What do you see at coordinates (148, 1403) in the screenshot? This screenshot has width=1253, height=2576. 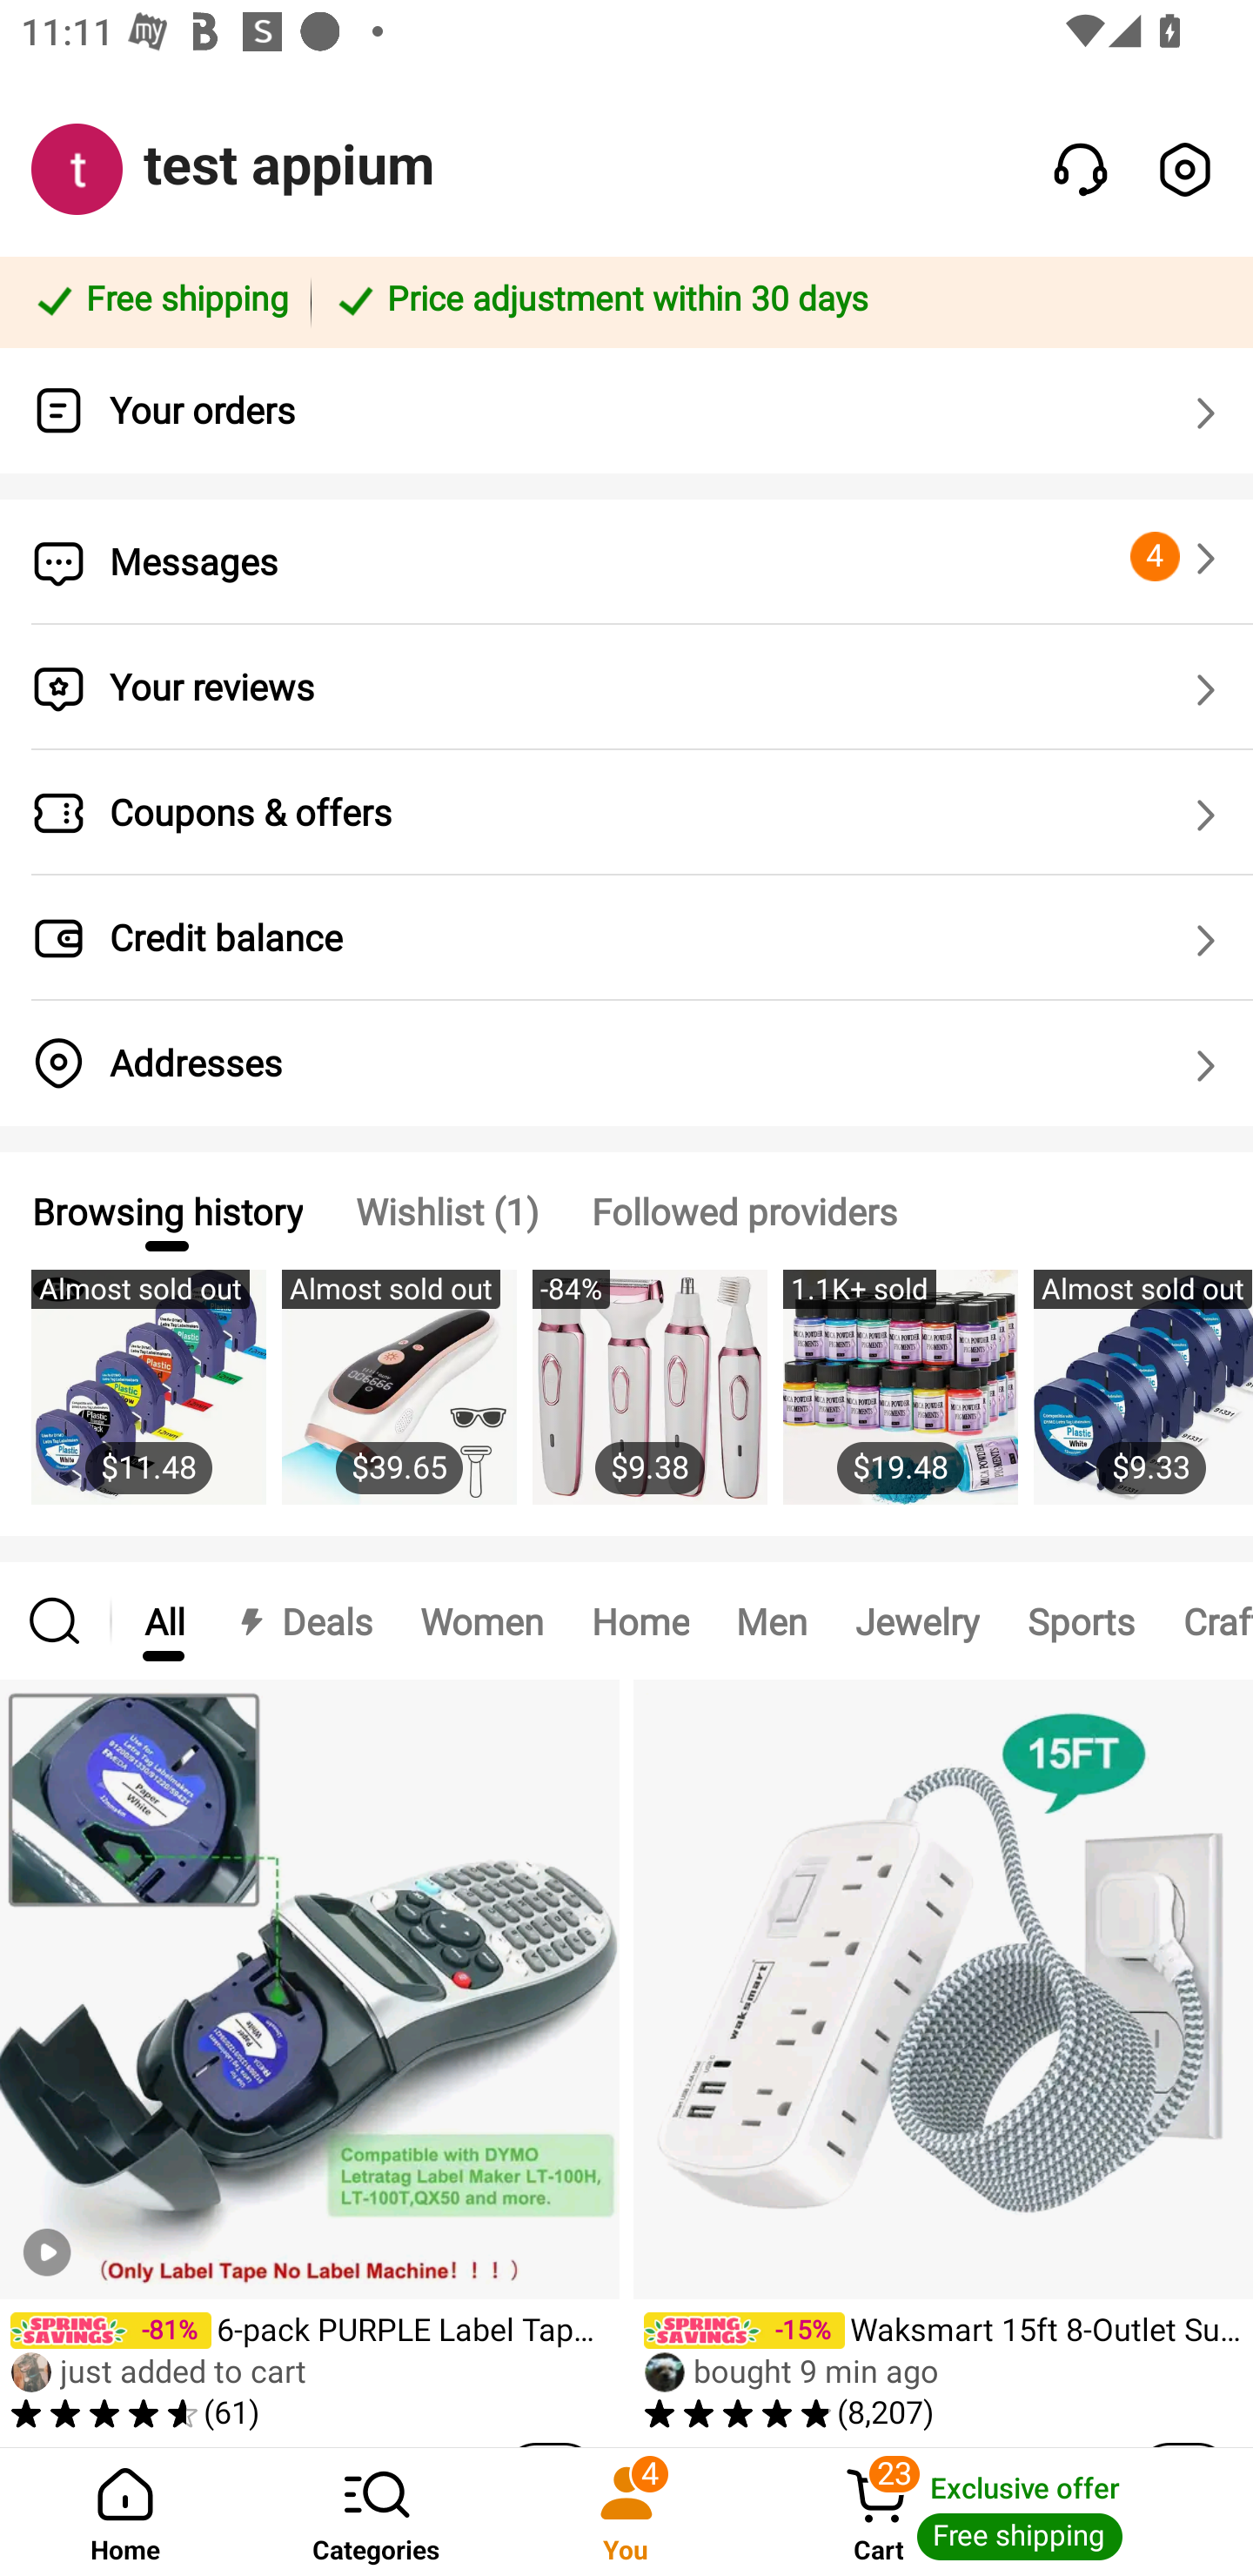 I see `Almost sold out $11.48` at bounding box center [148, 1403].